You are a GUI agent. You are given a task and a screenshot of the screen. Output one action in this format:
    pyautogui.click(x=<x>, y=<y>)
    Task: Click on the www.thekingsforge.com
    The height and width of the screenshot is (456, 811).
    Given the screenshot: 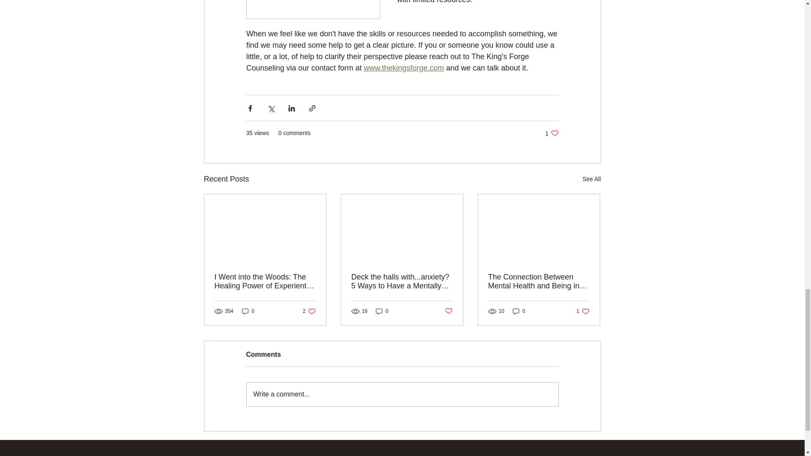 What is the action you would take?
    pyautogui.click(x=403, y=68)
    